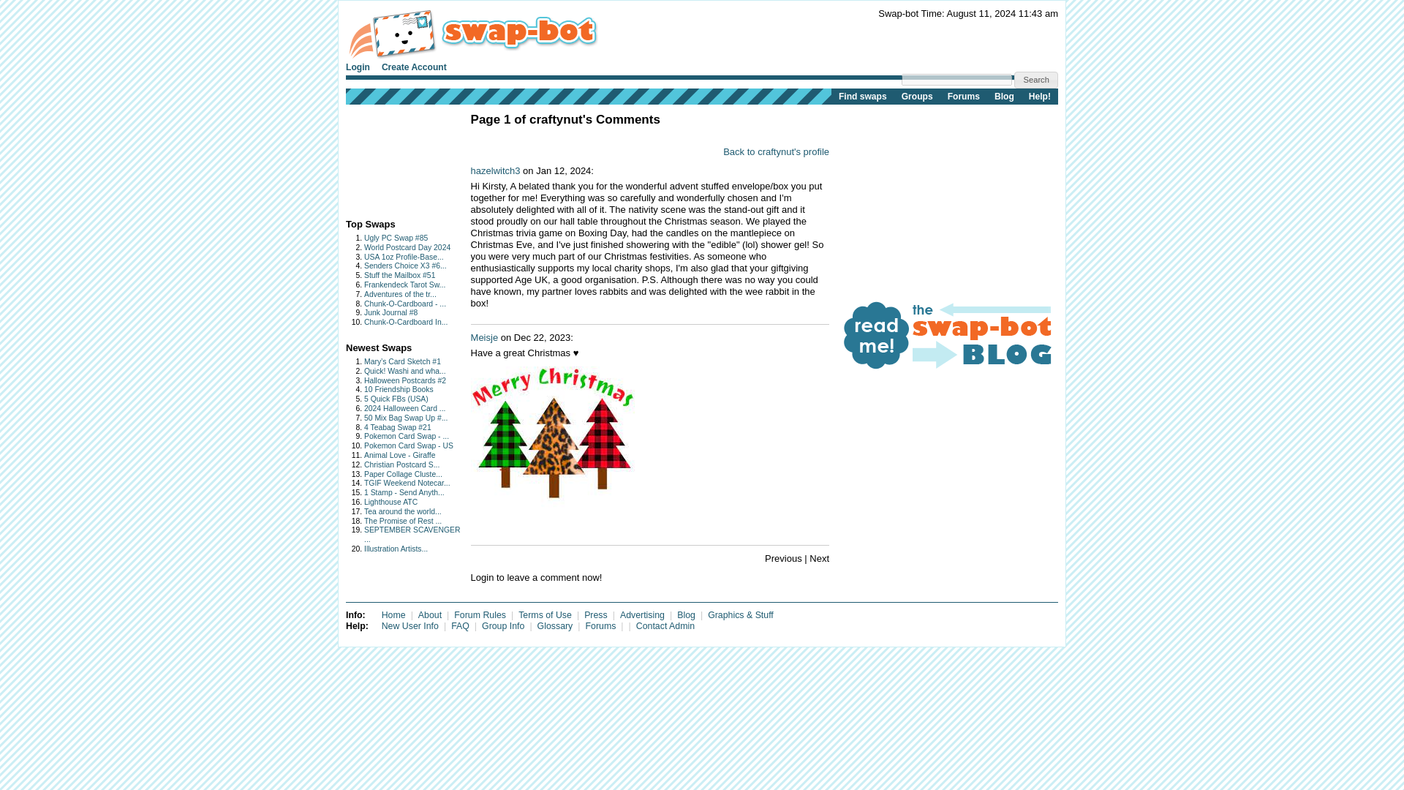  I want to click on Blog, so click(1004, 96).